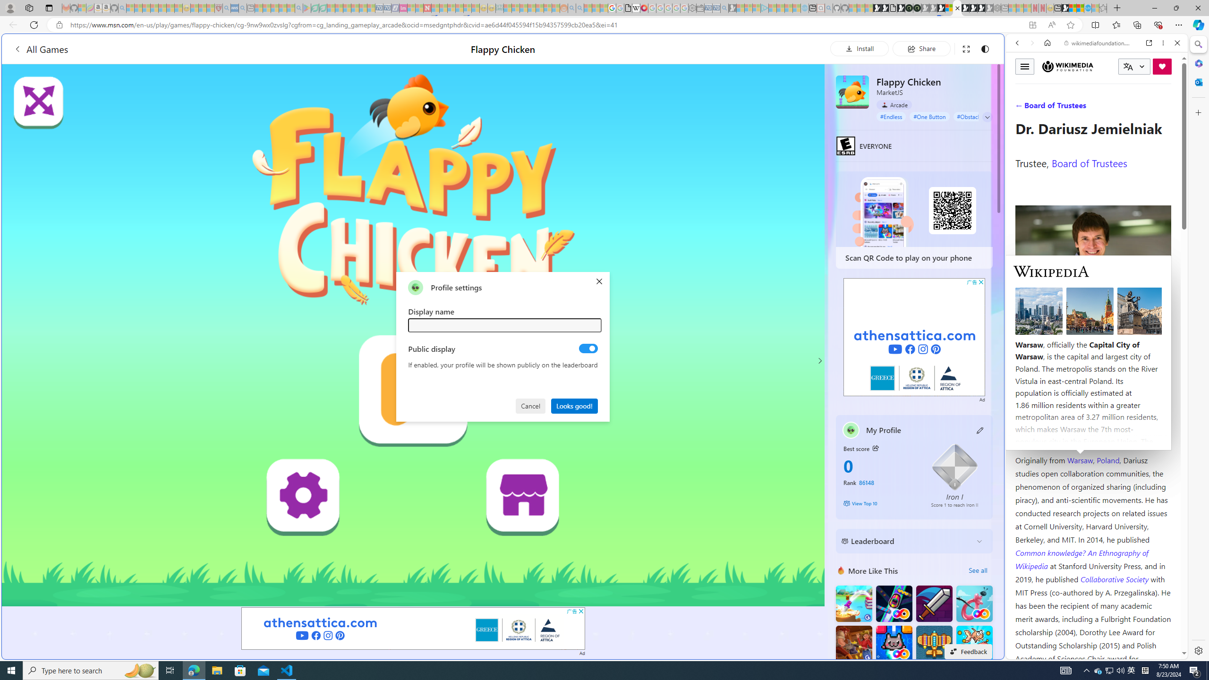 This screenshot has width=1209, height=680. Describe the element at coordinates (1179, 25) in the screenshot. I see `Settings and more (Alt+F)` at that location.